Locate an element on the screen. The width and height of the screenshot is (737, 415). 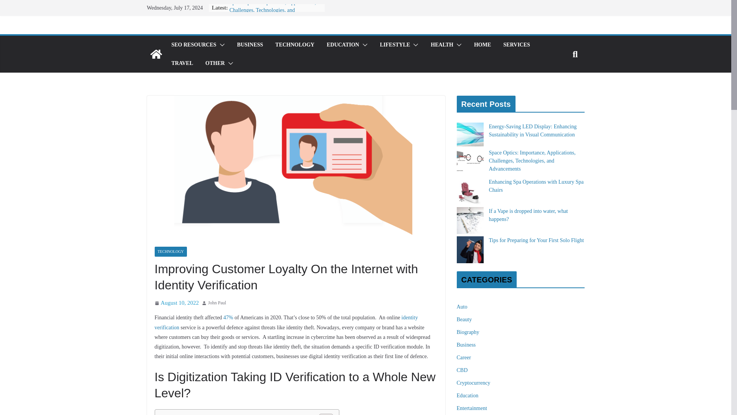
6:10 am is located at coordinates (177, 303).